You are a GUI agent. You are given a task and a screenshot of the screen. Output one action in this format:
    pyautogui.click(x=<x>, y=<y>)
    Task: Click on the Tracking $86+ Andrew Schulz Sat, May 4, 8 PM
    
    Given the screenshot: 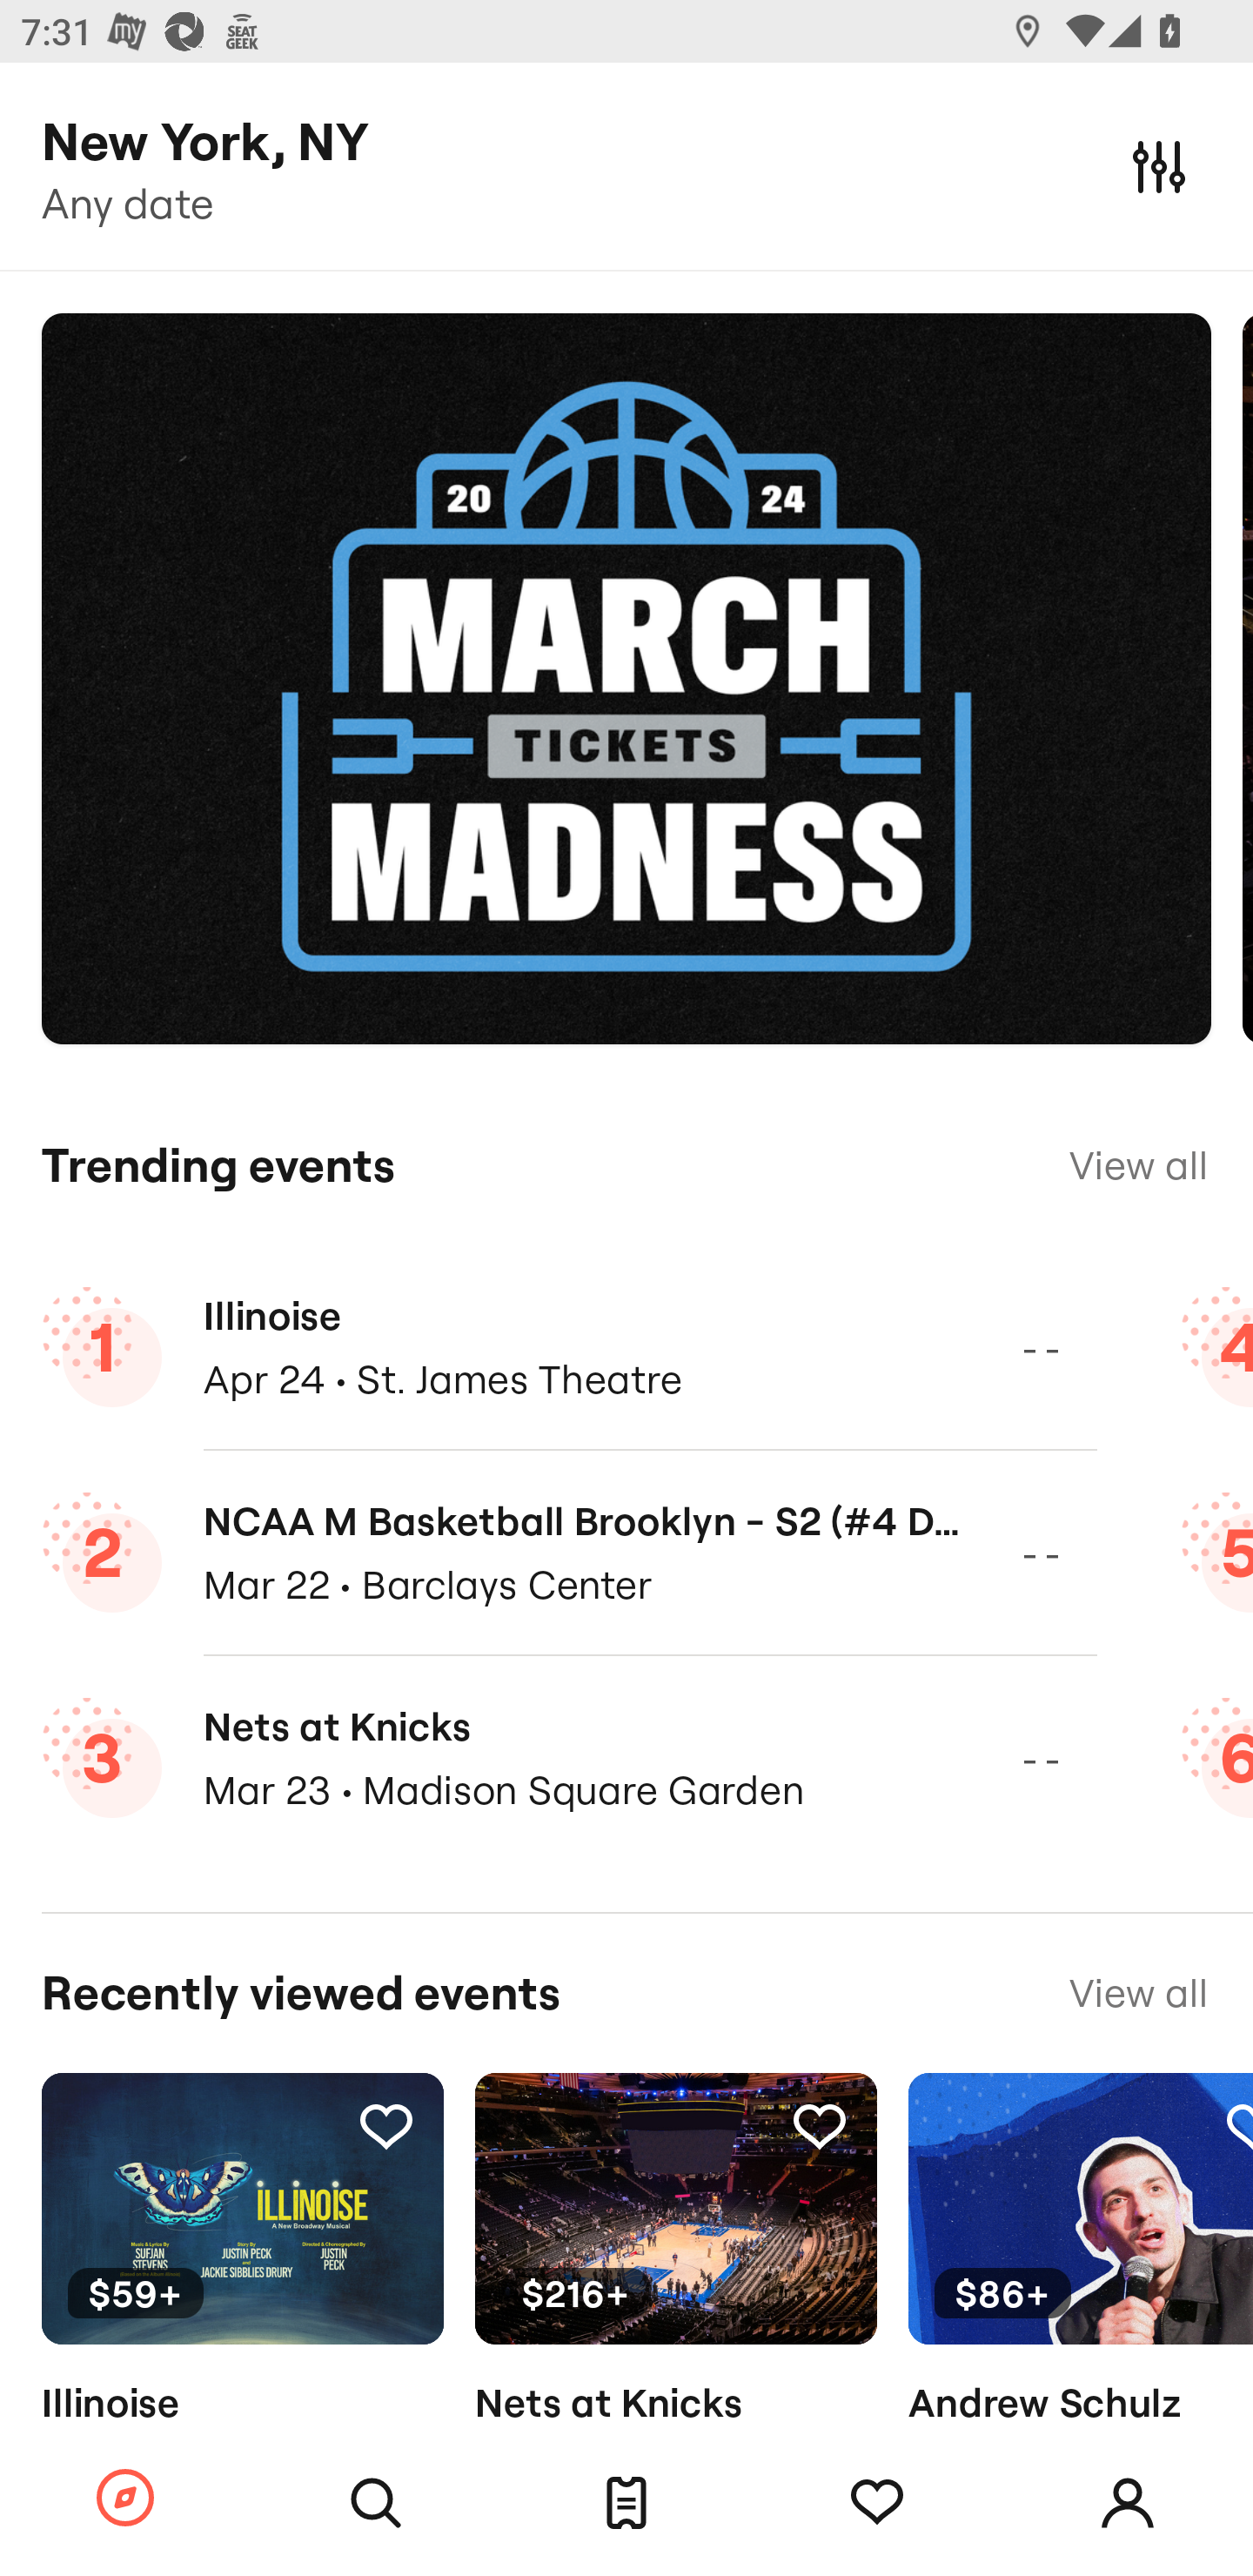 What is the action you would take?
    pyautogui.click(x=1081, y=2298)
    